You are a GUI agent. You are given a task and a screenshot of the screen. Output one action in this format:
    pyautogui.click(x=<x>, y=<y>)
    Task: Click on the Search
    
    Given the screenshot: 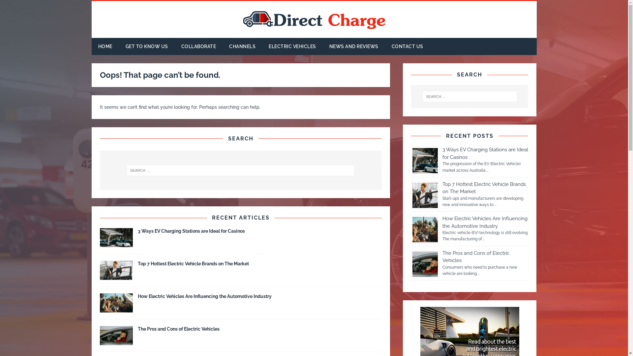 What is the action you would take?
    pyautogui.click(x=16, y=6)
    